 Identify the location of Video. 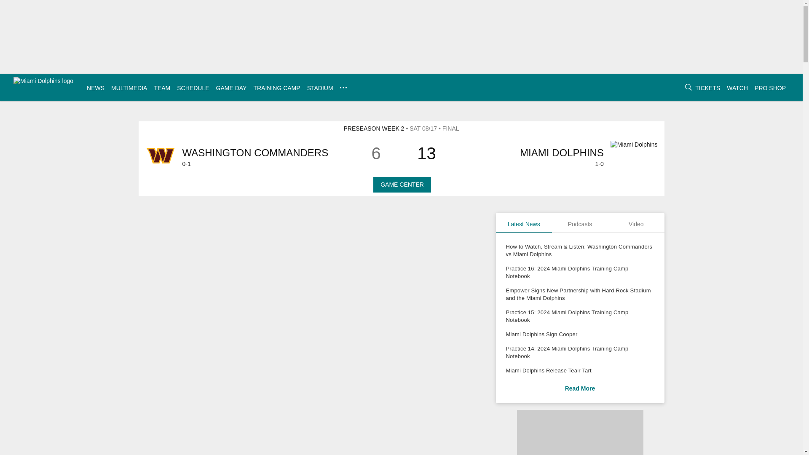
(636, 222).